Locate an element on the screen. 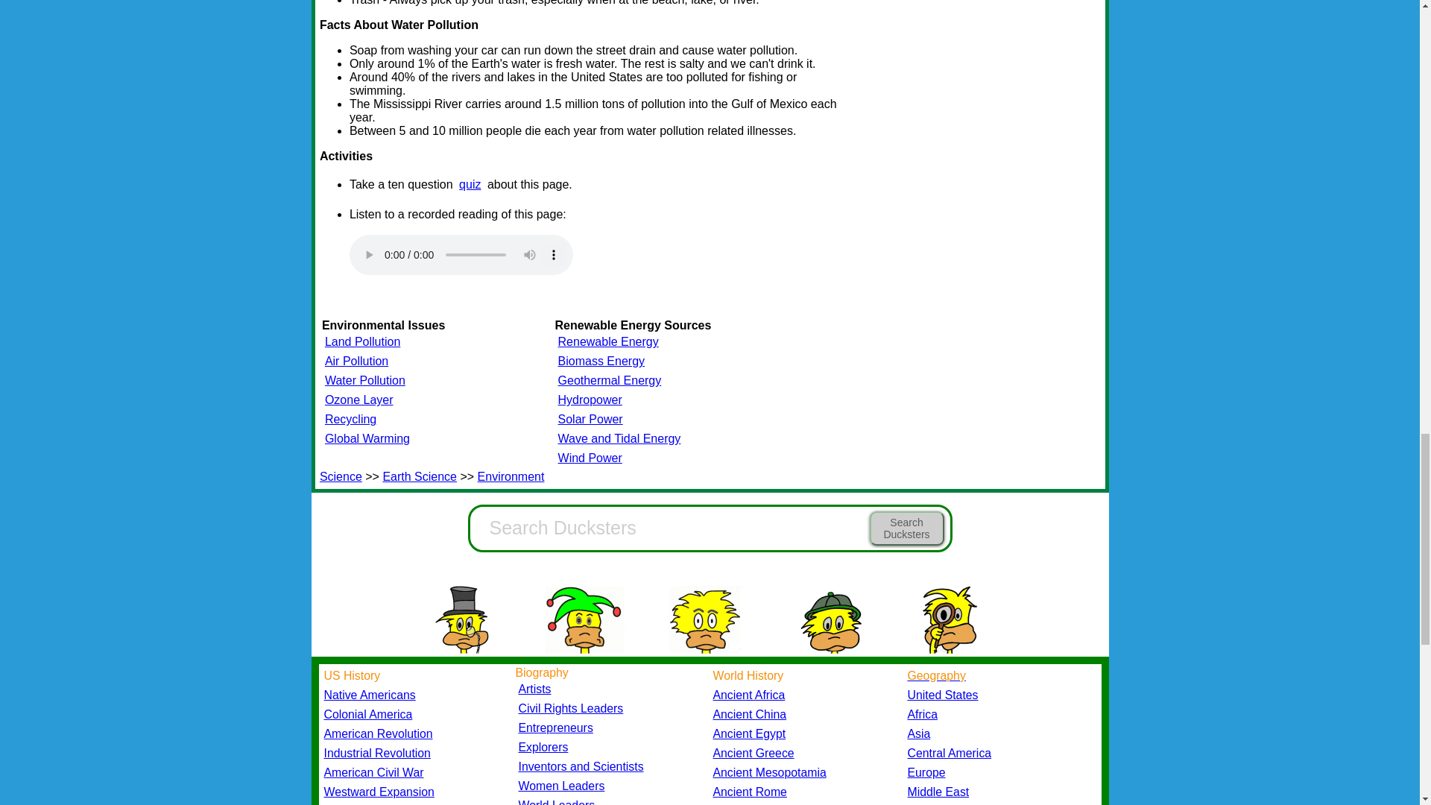 The width and height of the screenshot is (1431, 805). Wind Power is located at coordinates (590, 458).